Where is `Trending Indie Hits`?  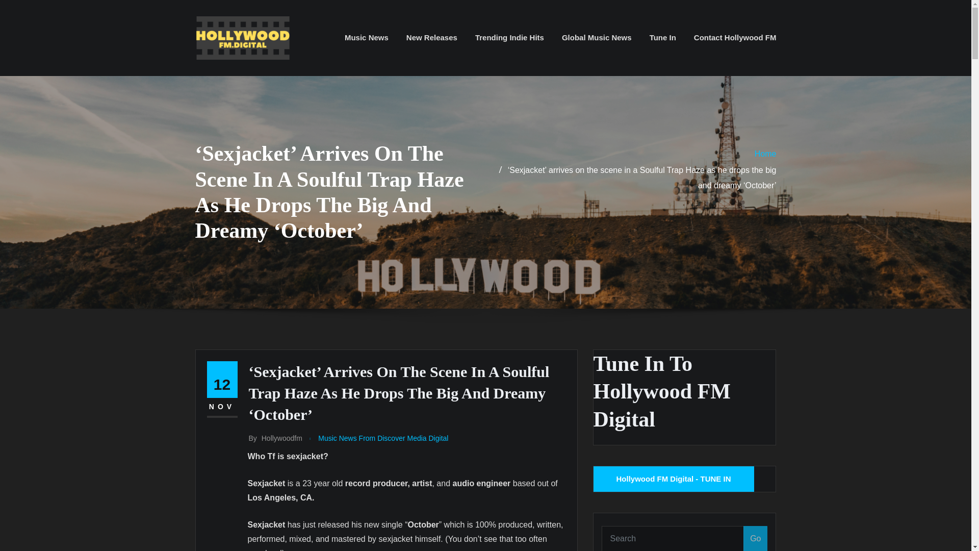 Trending Indie Hits is located at coordinates (509, 38).